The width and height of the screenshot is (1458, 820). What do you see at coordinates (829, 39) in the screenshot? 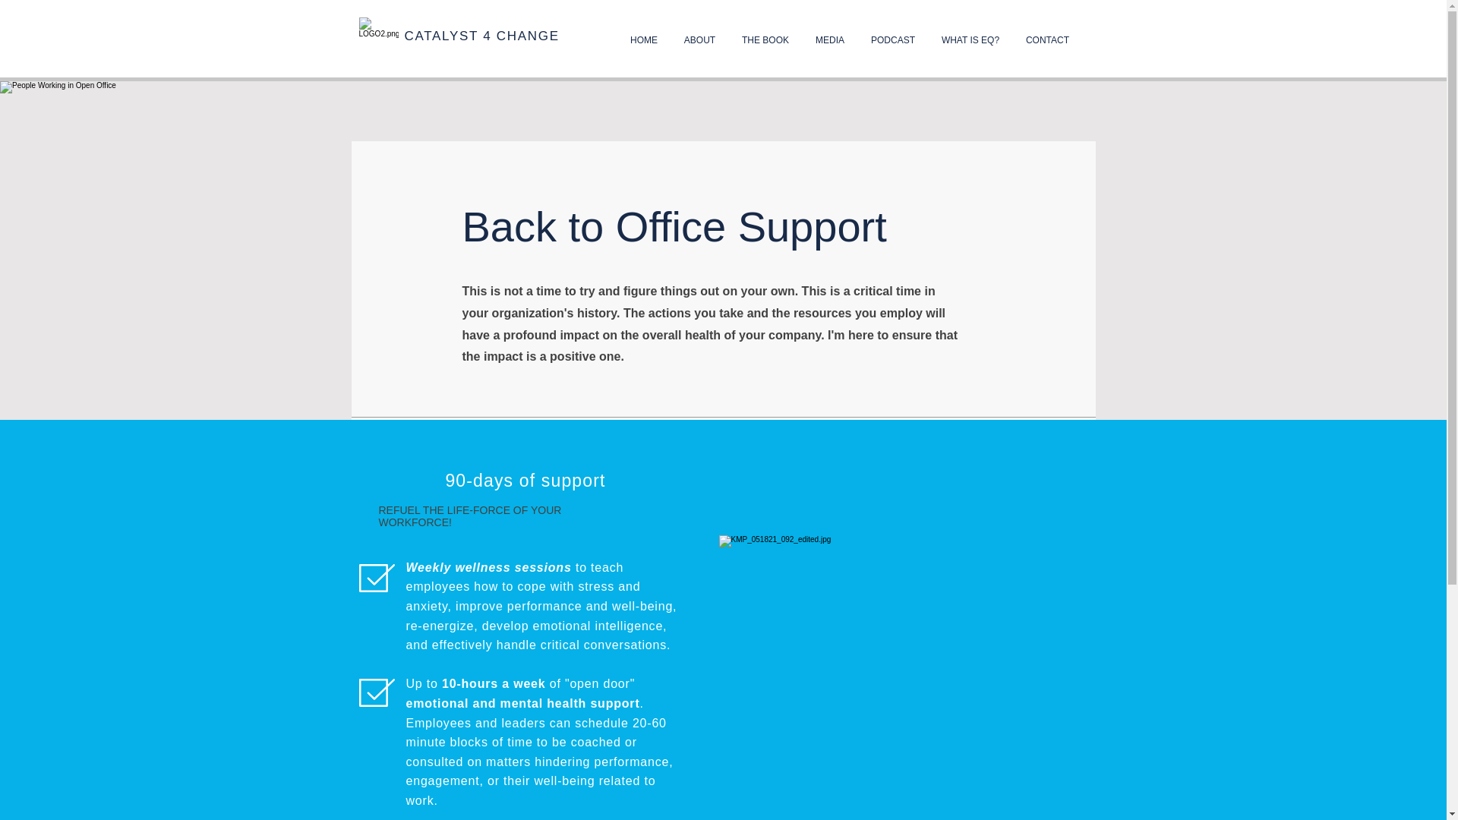
I see `MEDIA` at bounding box center [829, 39].